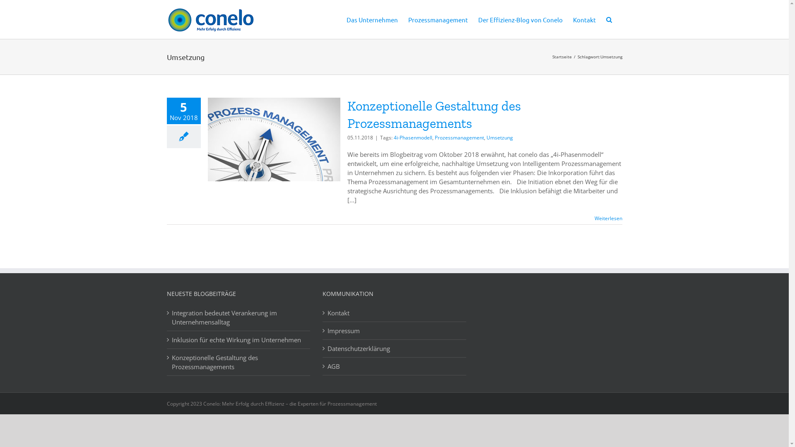  I want to click on Der Effizienz-Blog von Conelo, so click(520, 19).